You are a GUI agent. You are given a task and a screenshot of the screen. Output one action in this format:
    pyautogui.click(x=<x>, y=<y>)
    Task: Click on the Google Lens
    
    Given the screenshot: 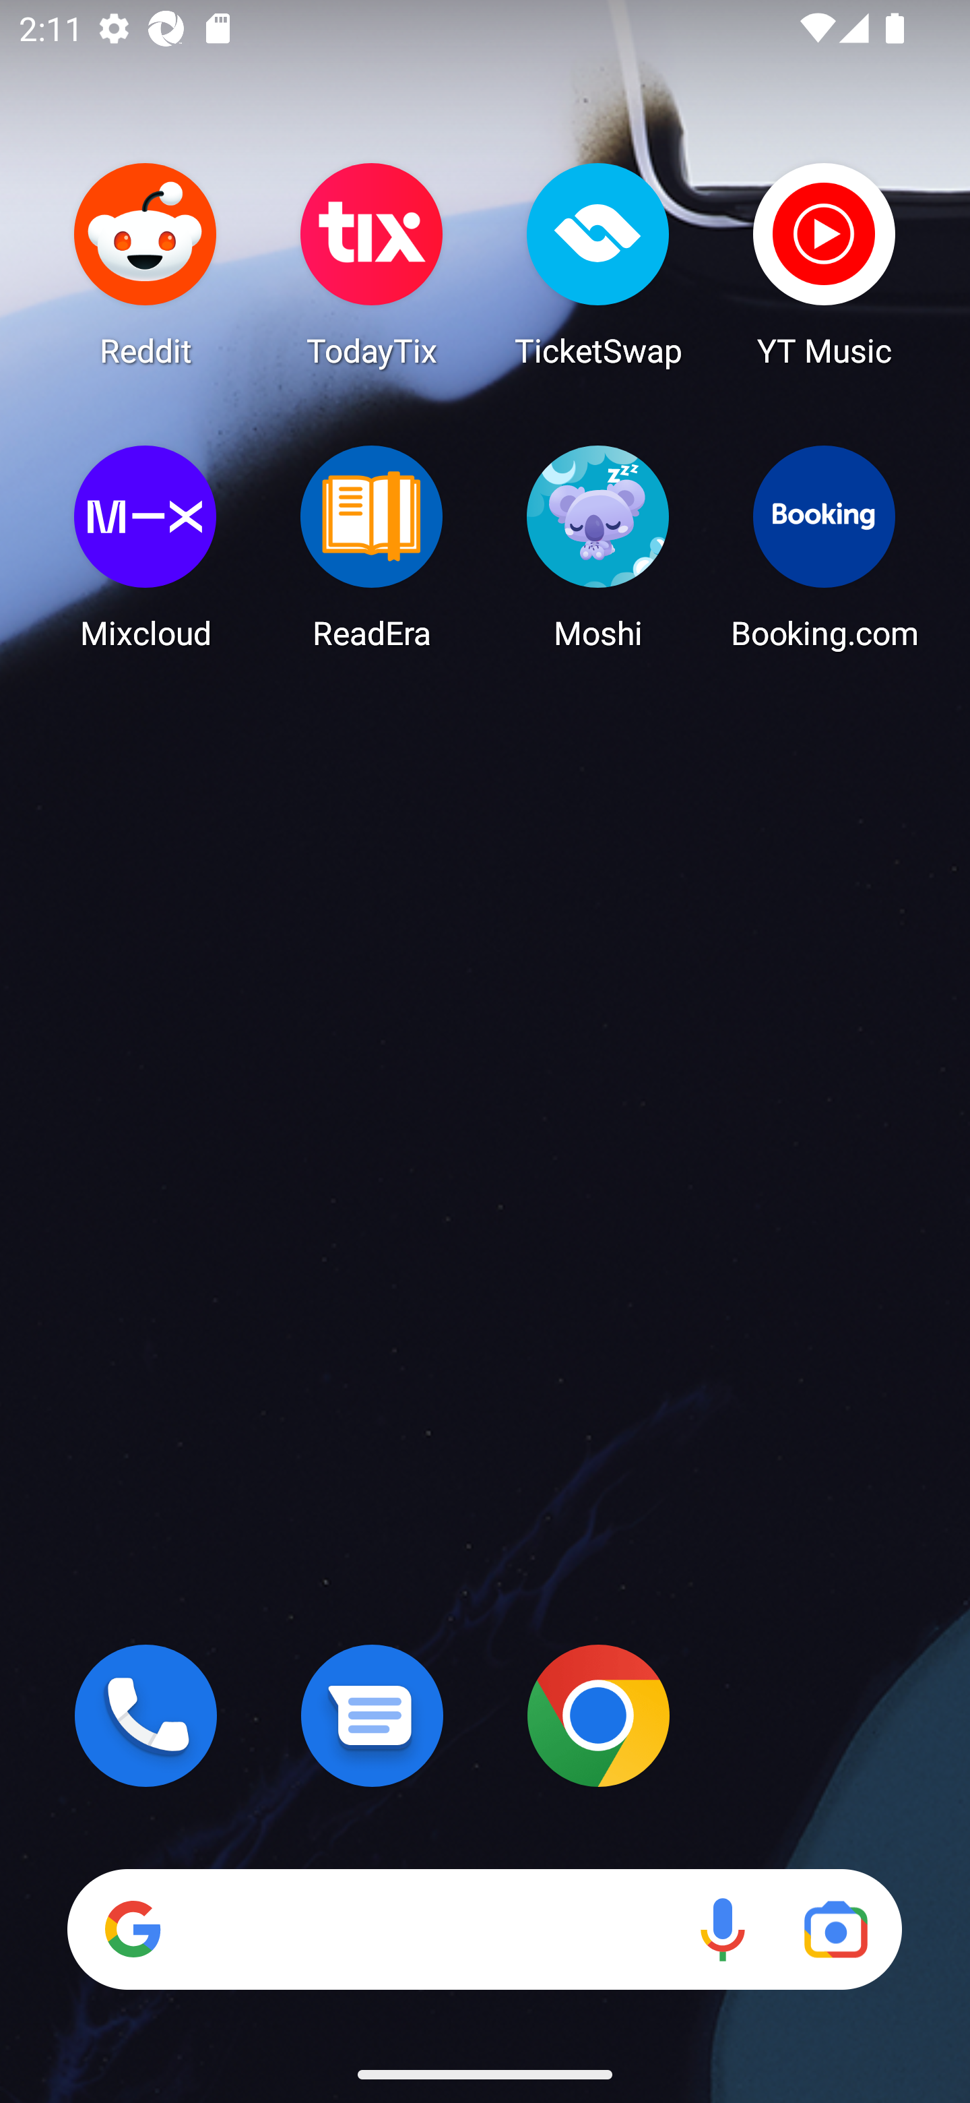 What is the action you would take?
    pyautogui.click(x=835, y=1929)
    